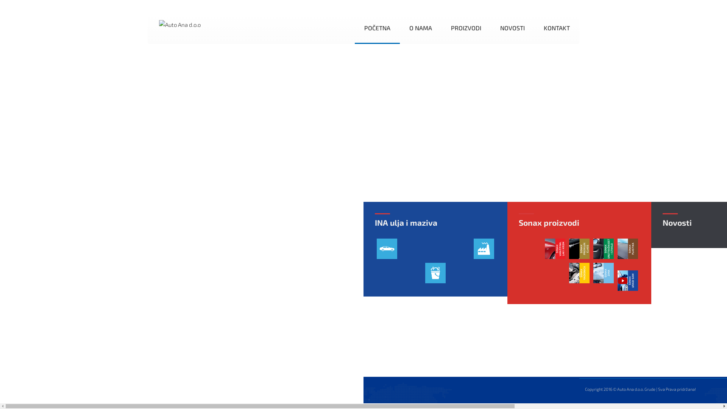  What do you see at coordinates (421, 29) in the screenshot?
I see `O NAMA` at bounding box center [421, 29].